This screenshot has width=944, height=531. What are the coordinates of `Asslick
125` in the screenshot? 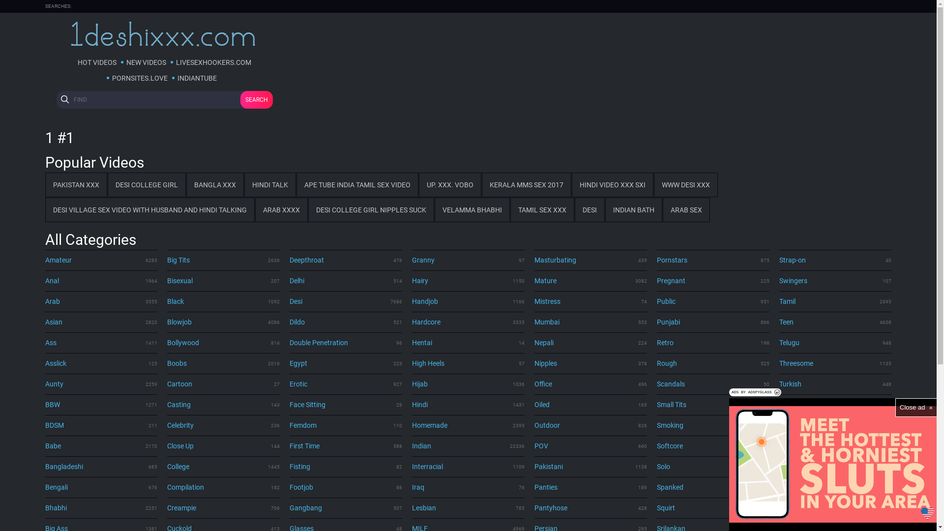 It's located at (101, 363).